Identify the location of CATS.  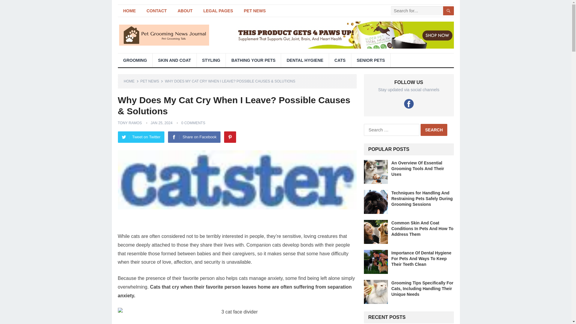
(340, 60).